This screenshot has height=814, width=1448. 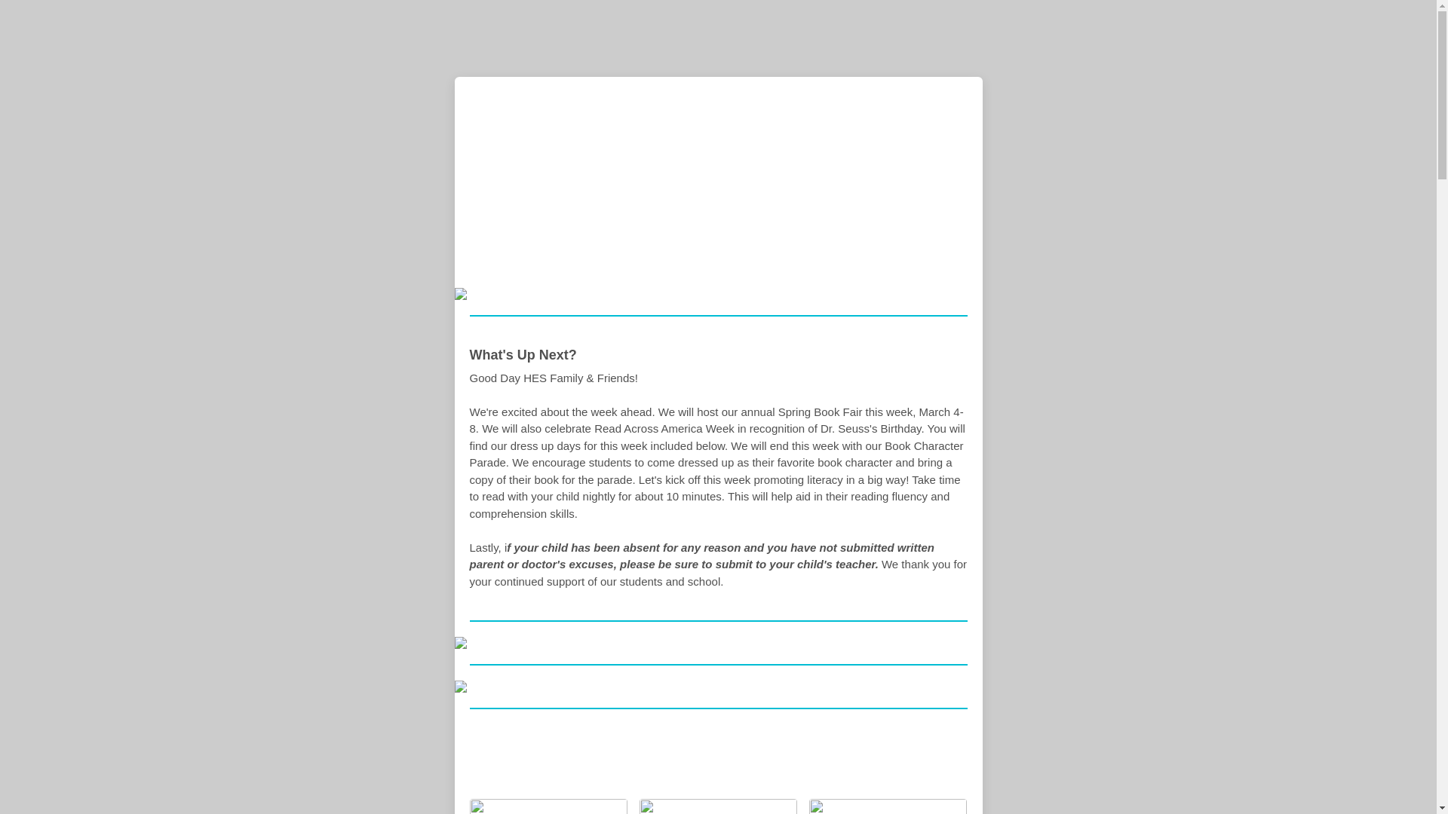 What do you see at coordinates (602, 757) in the screenshot?
I see `Photo` at bounding box center [602, 757].